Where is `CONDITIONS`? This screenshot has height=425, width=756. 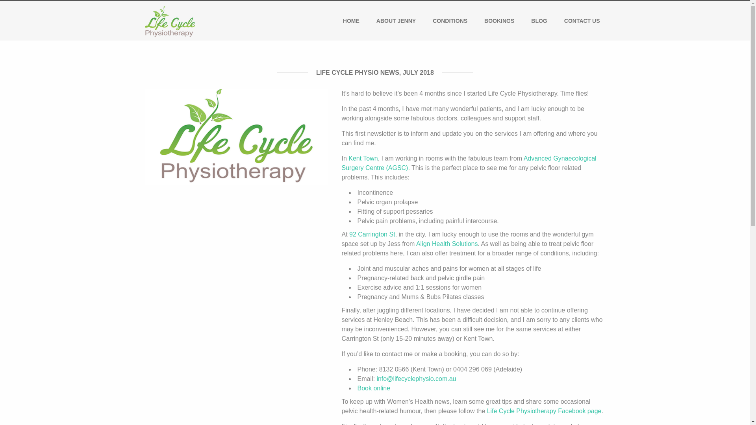
CONDITIONS is located at coordinates (450, 20).